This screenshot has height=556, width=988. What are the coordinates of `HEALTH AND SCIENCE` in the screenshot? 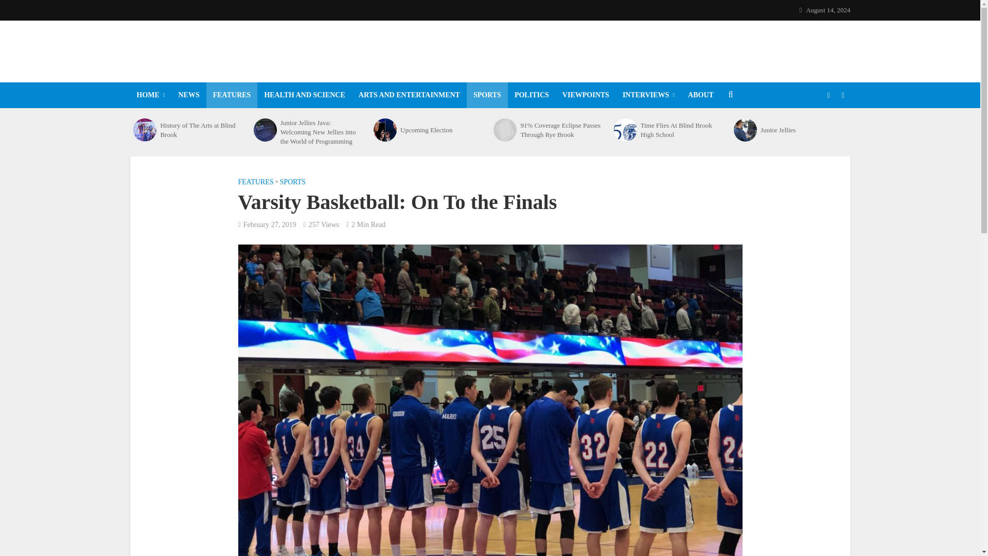 It's located at (304, 95).